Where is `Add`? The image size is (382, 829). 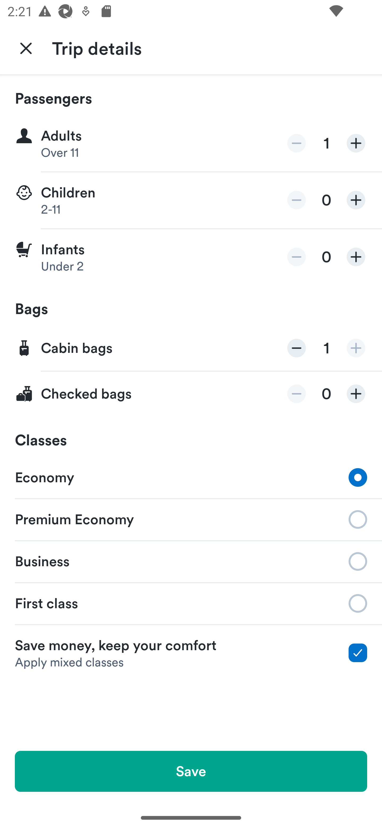
Add is located at coordinates (356, 348).